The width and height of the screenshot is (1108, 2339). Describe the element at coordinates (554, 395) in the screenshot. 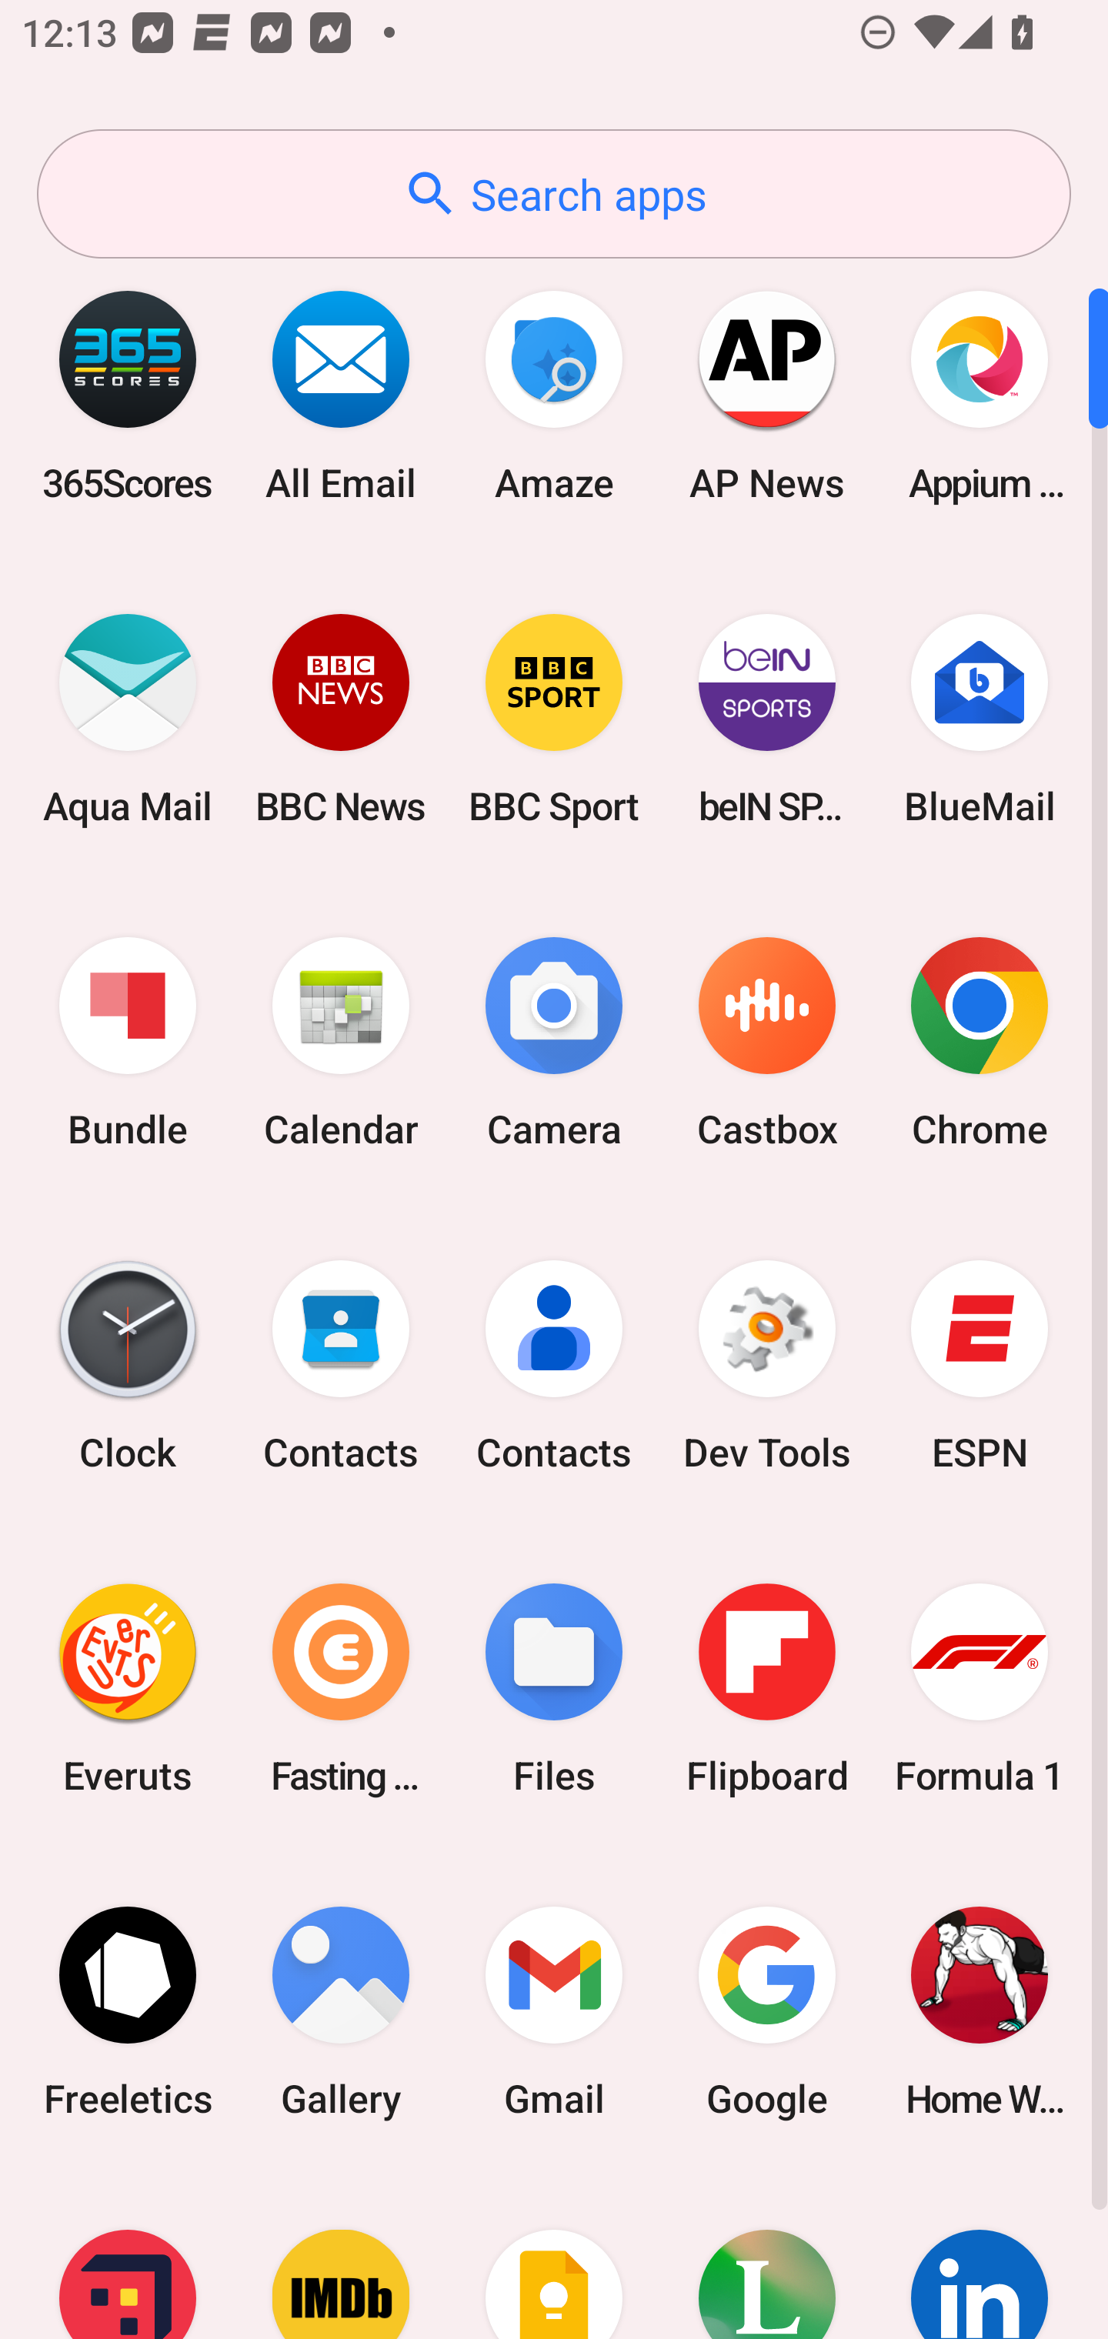

I see `Amaze` at that location.